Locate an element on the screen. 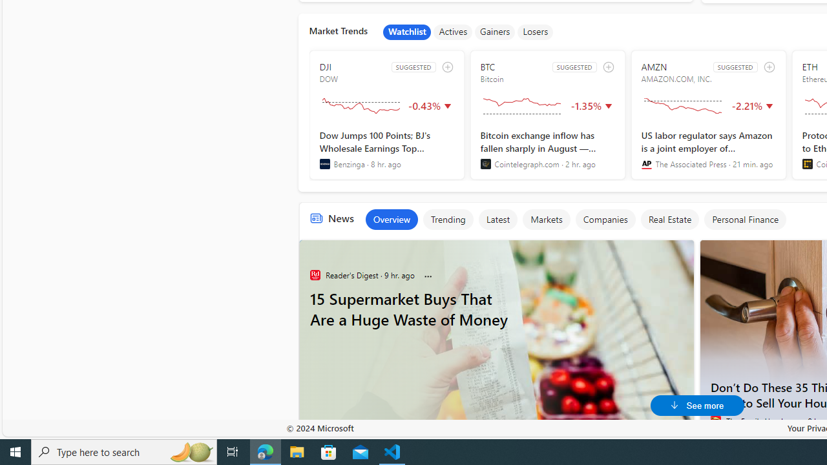 This screenshot has width=827, height=465. Companies is located at coordinates (605, 220).